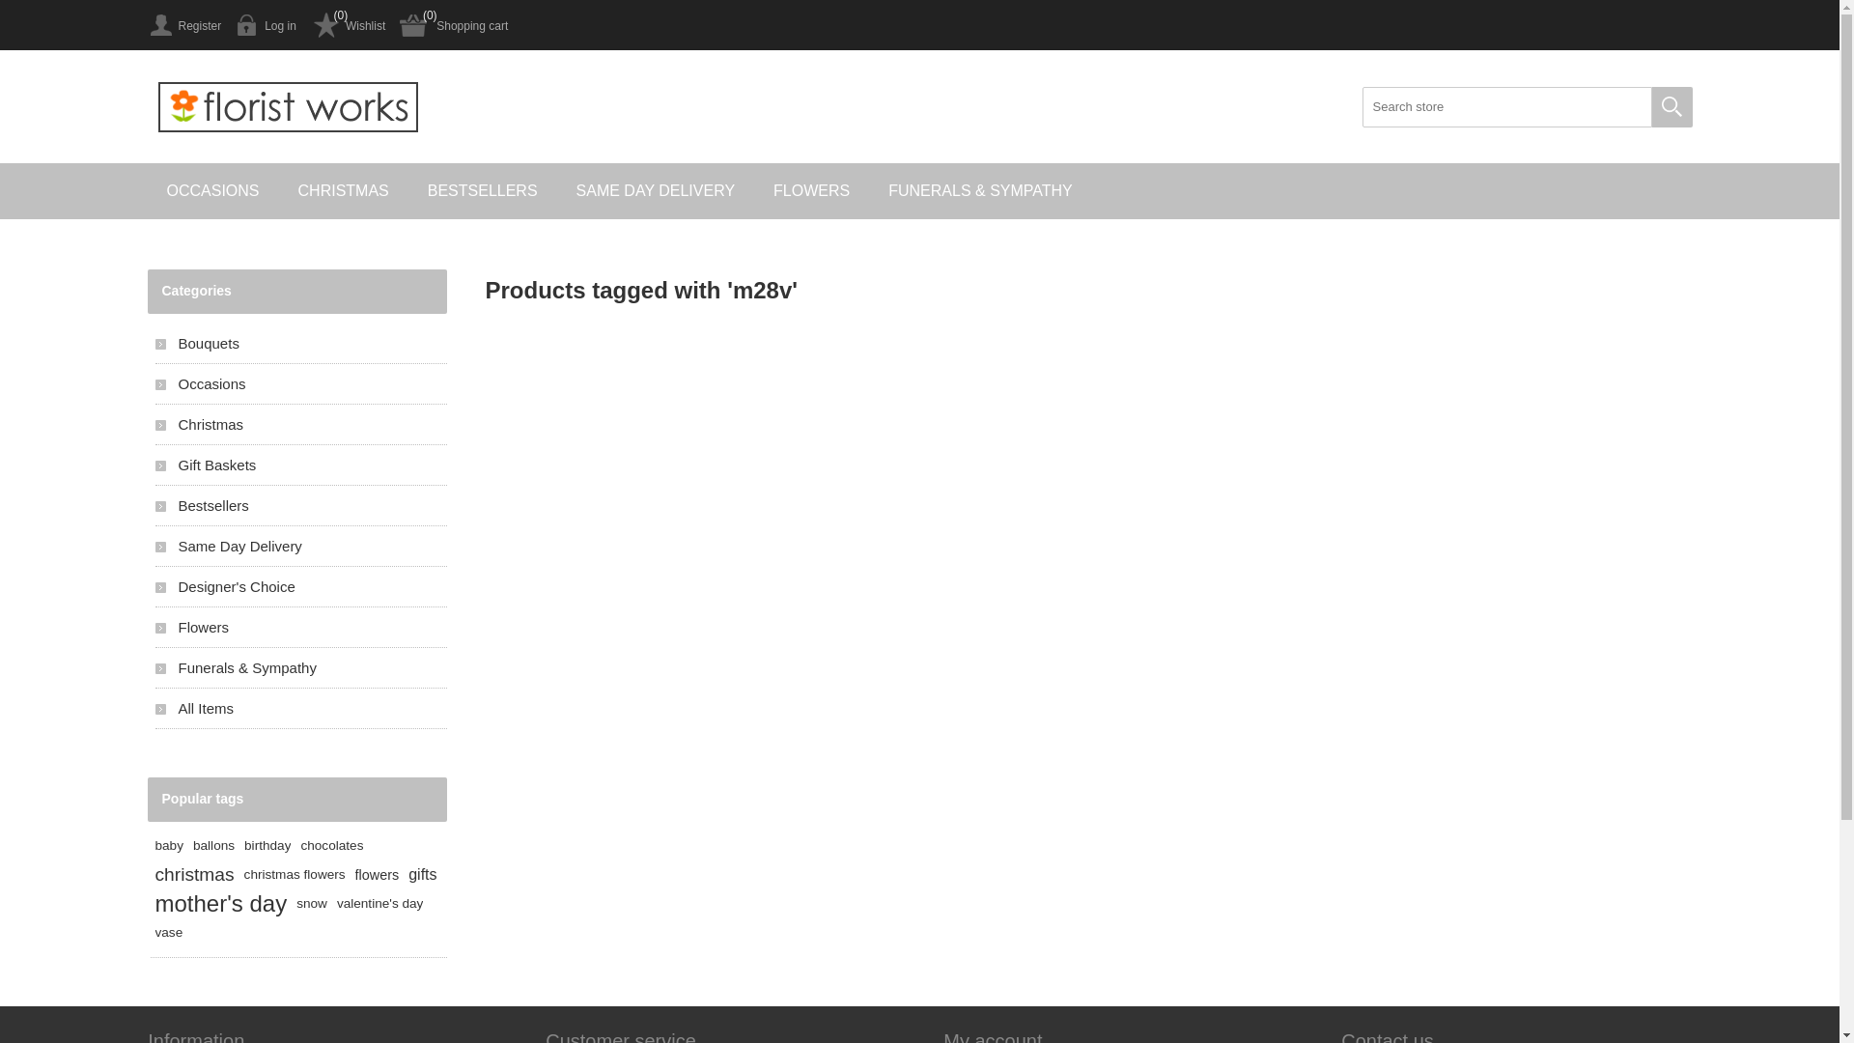  What do you see at coordinates (300, 668) in the screenshot?
I see `Funerals & Sympathy` at bounding box center [300, 668].